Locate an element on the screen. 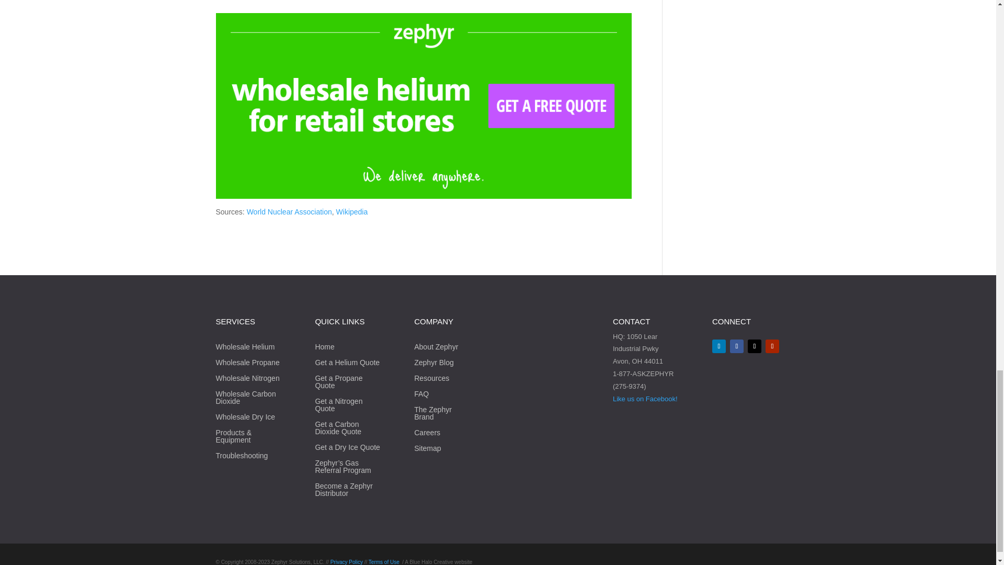  Wholesale Helium is located at coordinates (245, 348).